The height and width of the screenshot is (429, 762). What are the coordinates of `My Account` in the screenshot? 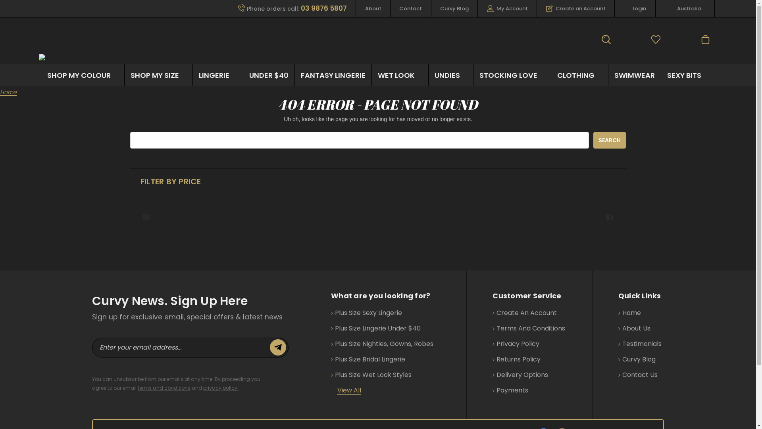 It's located at (507, 9).